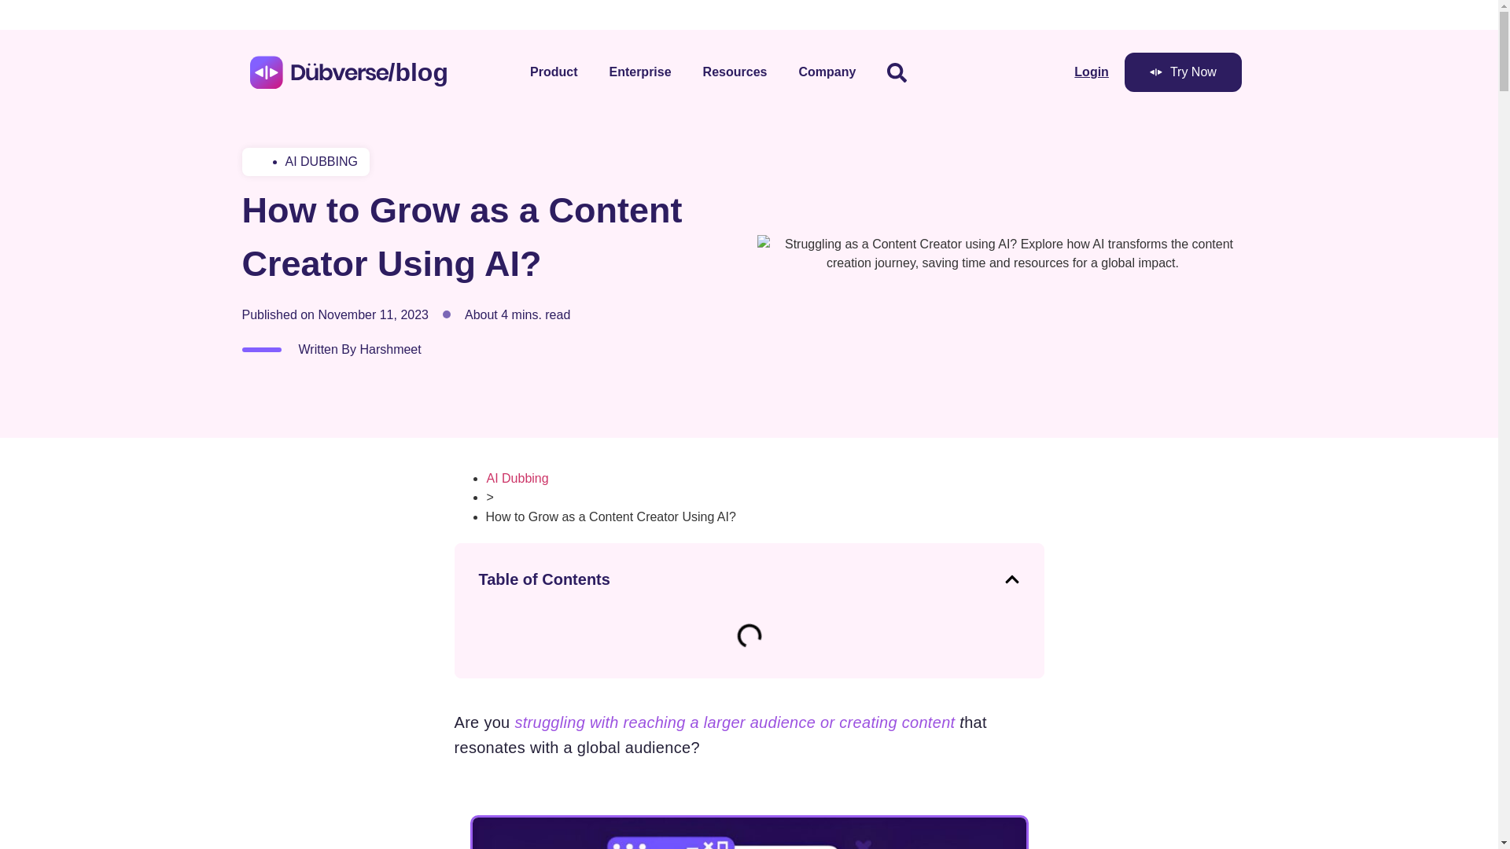 The image size is (1510, 849). I want to click on Enterprise, so click(640, 72).